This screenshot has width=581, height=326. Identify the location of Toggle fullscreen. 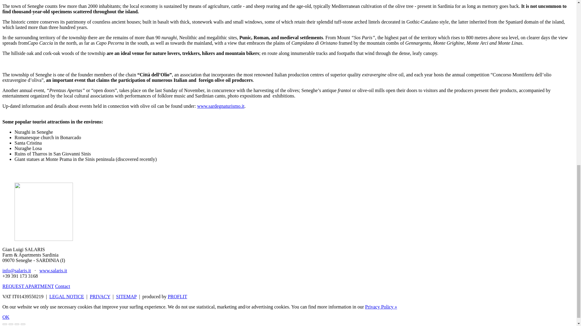
(17, 324).